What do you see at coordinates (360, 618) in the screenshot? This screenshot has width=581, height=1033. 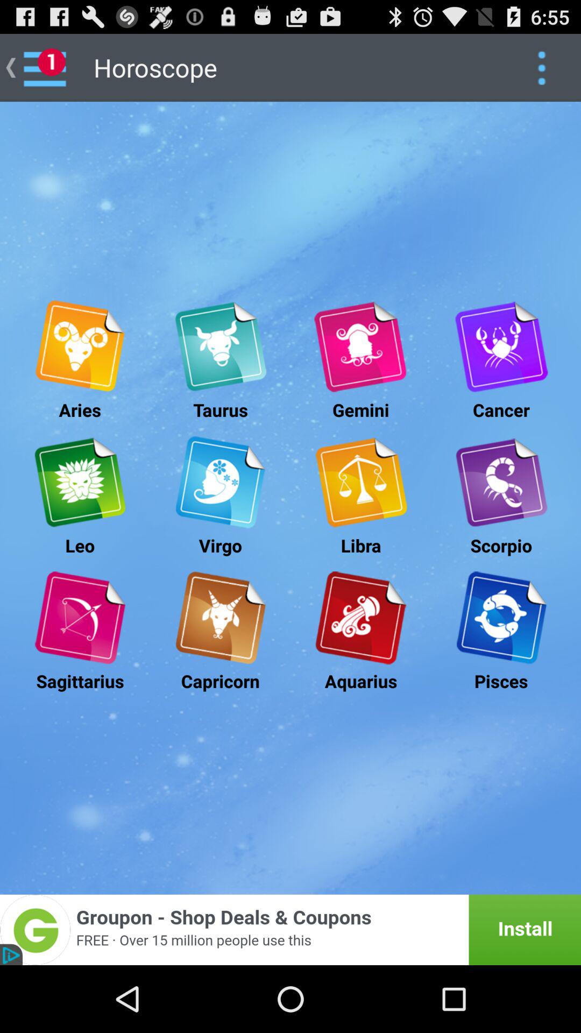 I see `numerlogy sympols to kumbapam rasi` at bounding box center [360, 618].